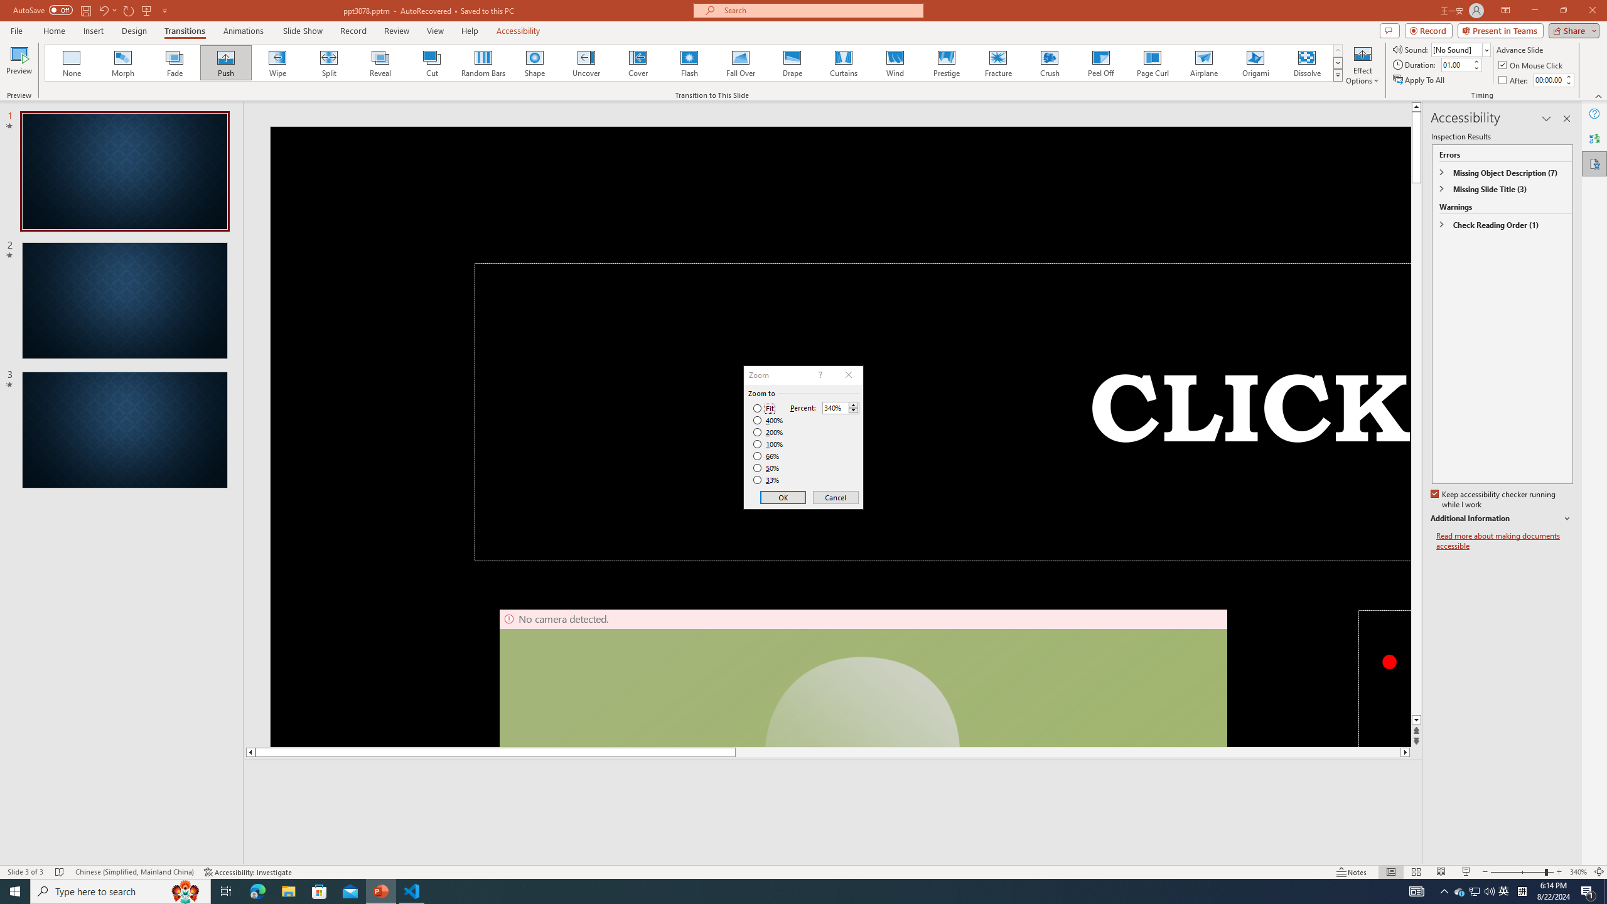 The width and height of the screenshot is (1607, 904). Describe the element at coordinates (1203, 63) in the screenshot. I see `Airplane` at that location.